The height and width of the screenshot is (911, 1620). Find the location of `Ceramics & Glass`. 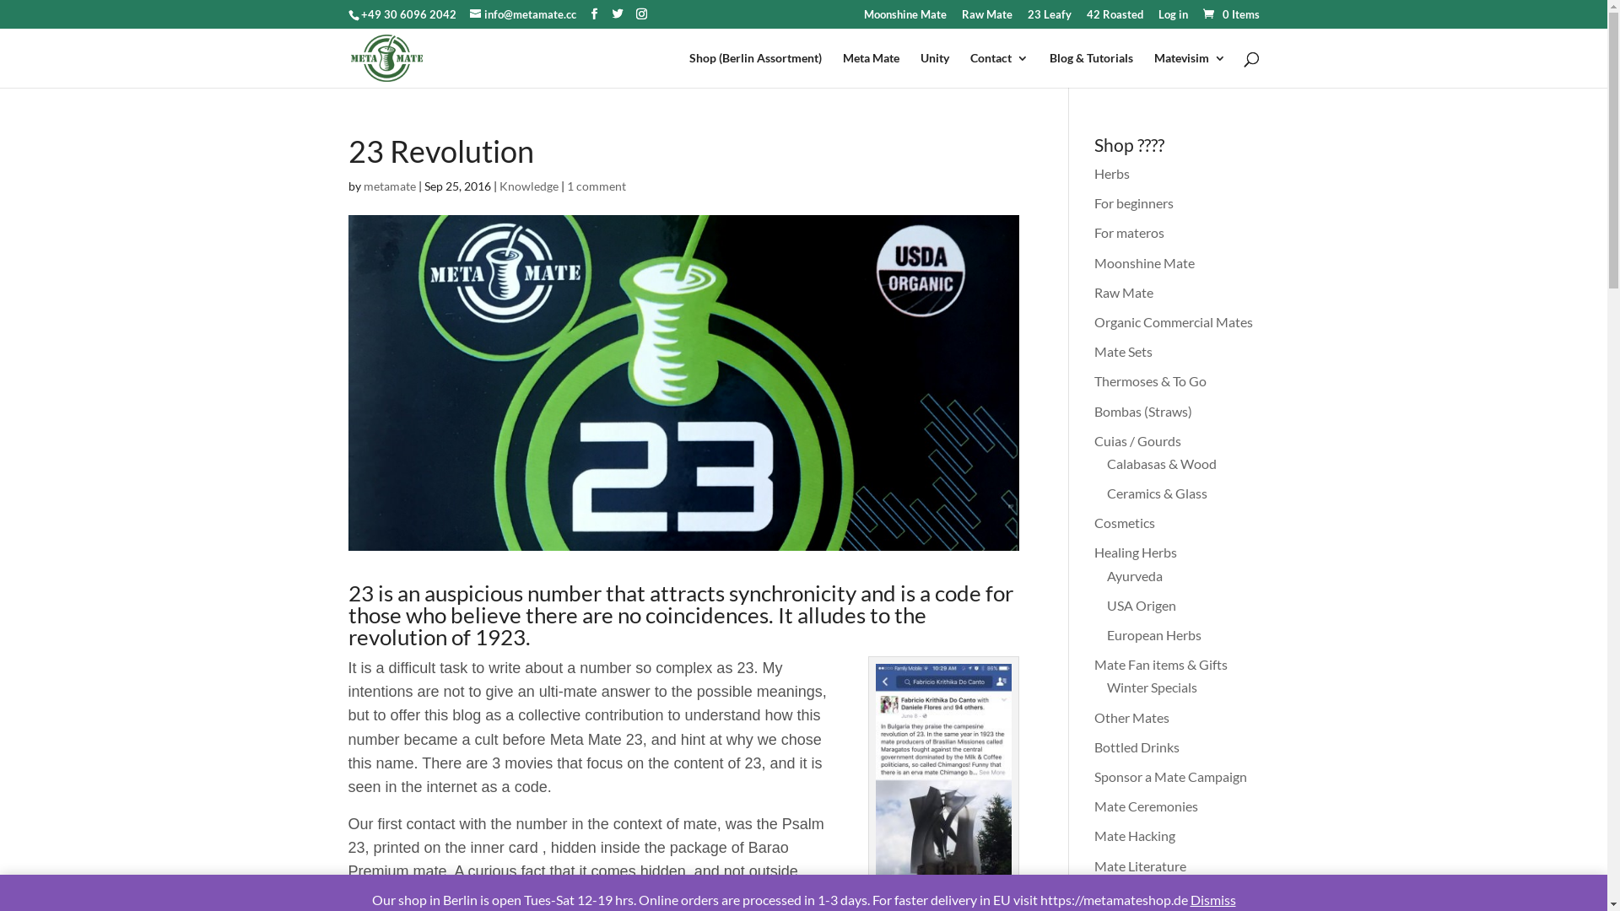

Ceramics & Glass is located at coordinates (1158, 493).